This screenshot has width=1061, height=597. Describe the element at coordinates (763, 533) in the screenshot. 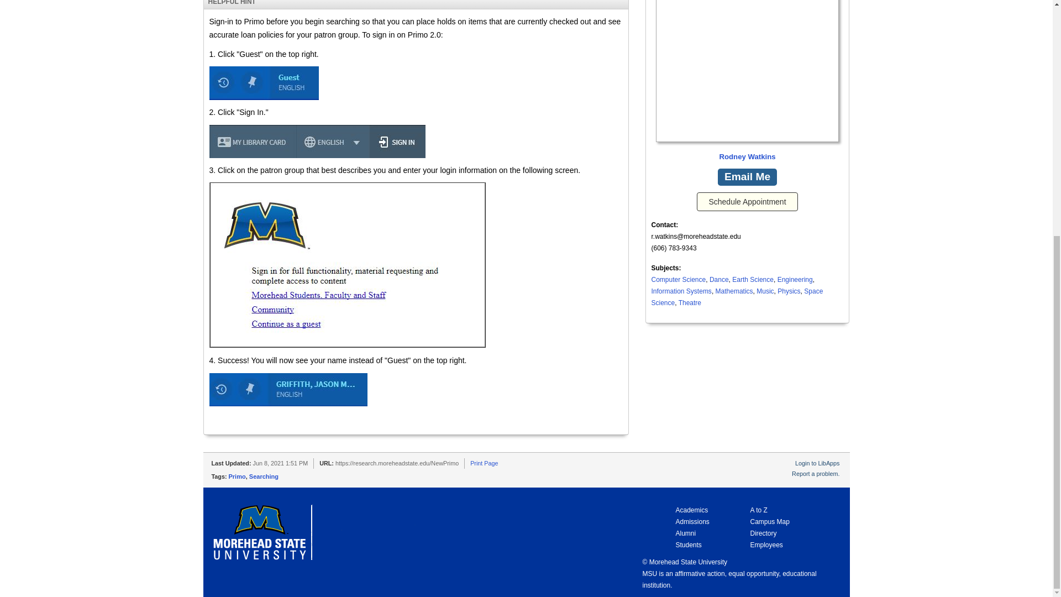

I see `Directory` at that location.